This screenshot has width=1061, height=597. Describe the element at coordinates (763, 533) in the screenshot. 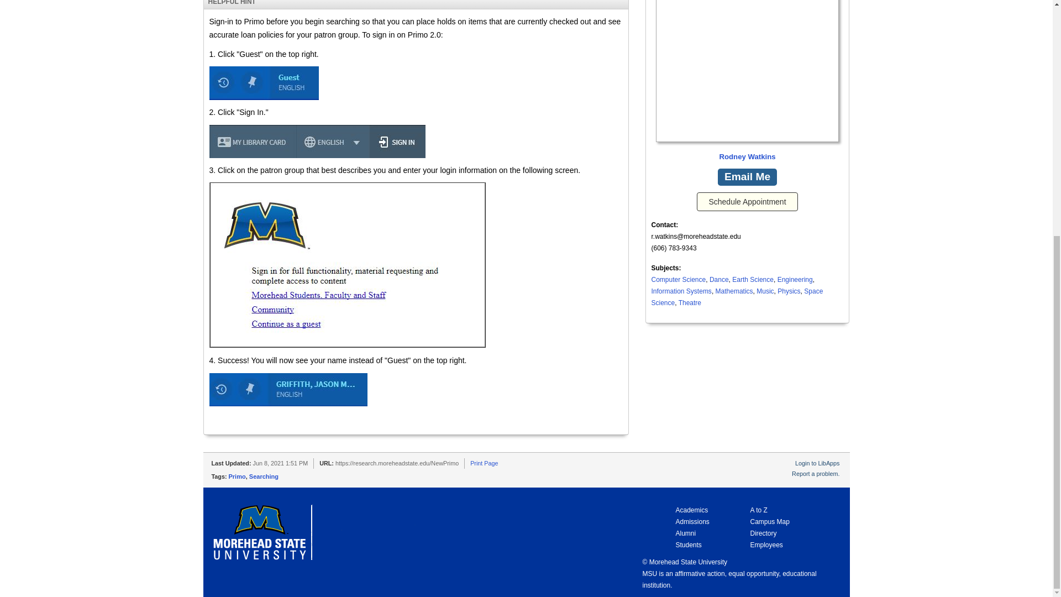

I see `Directory` at that location.